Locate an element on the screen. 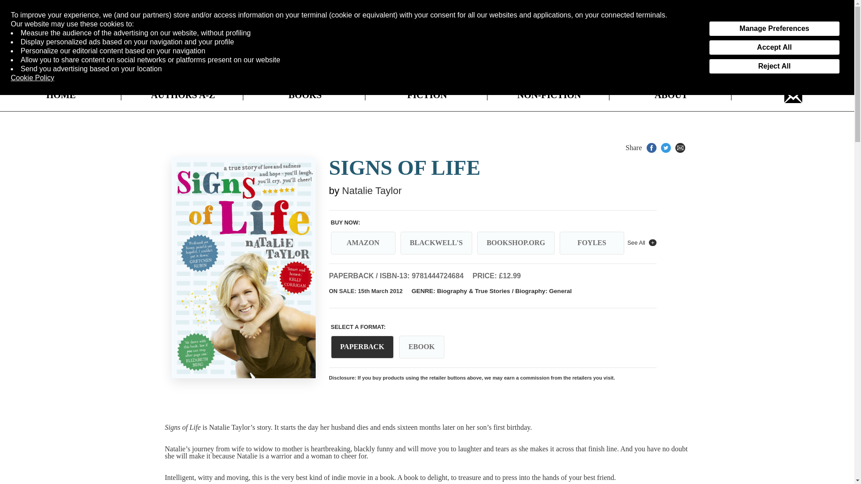  HOME is located at coordinates (61, 95).